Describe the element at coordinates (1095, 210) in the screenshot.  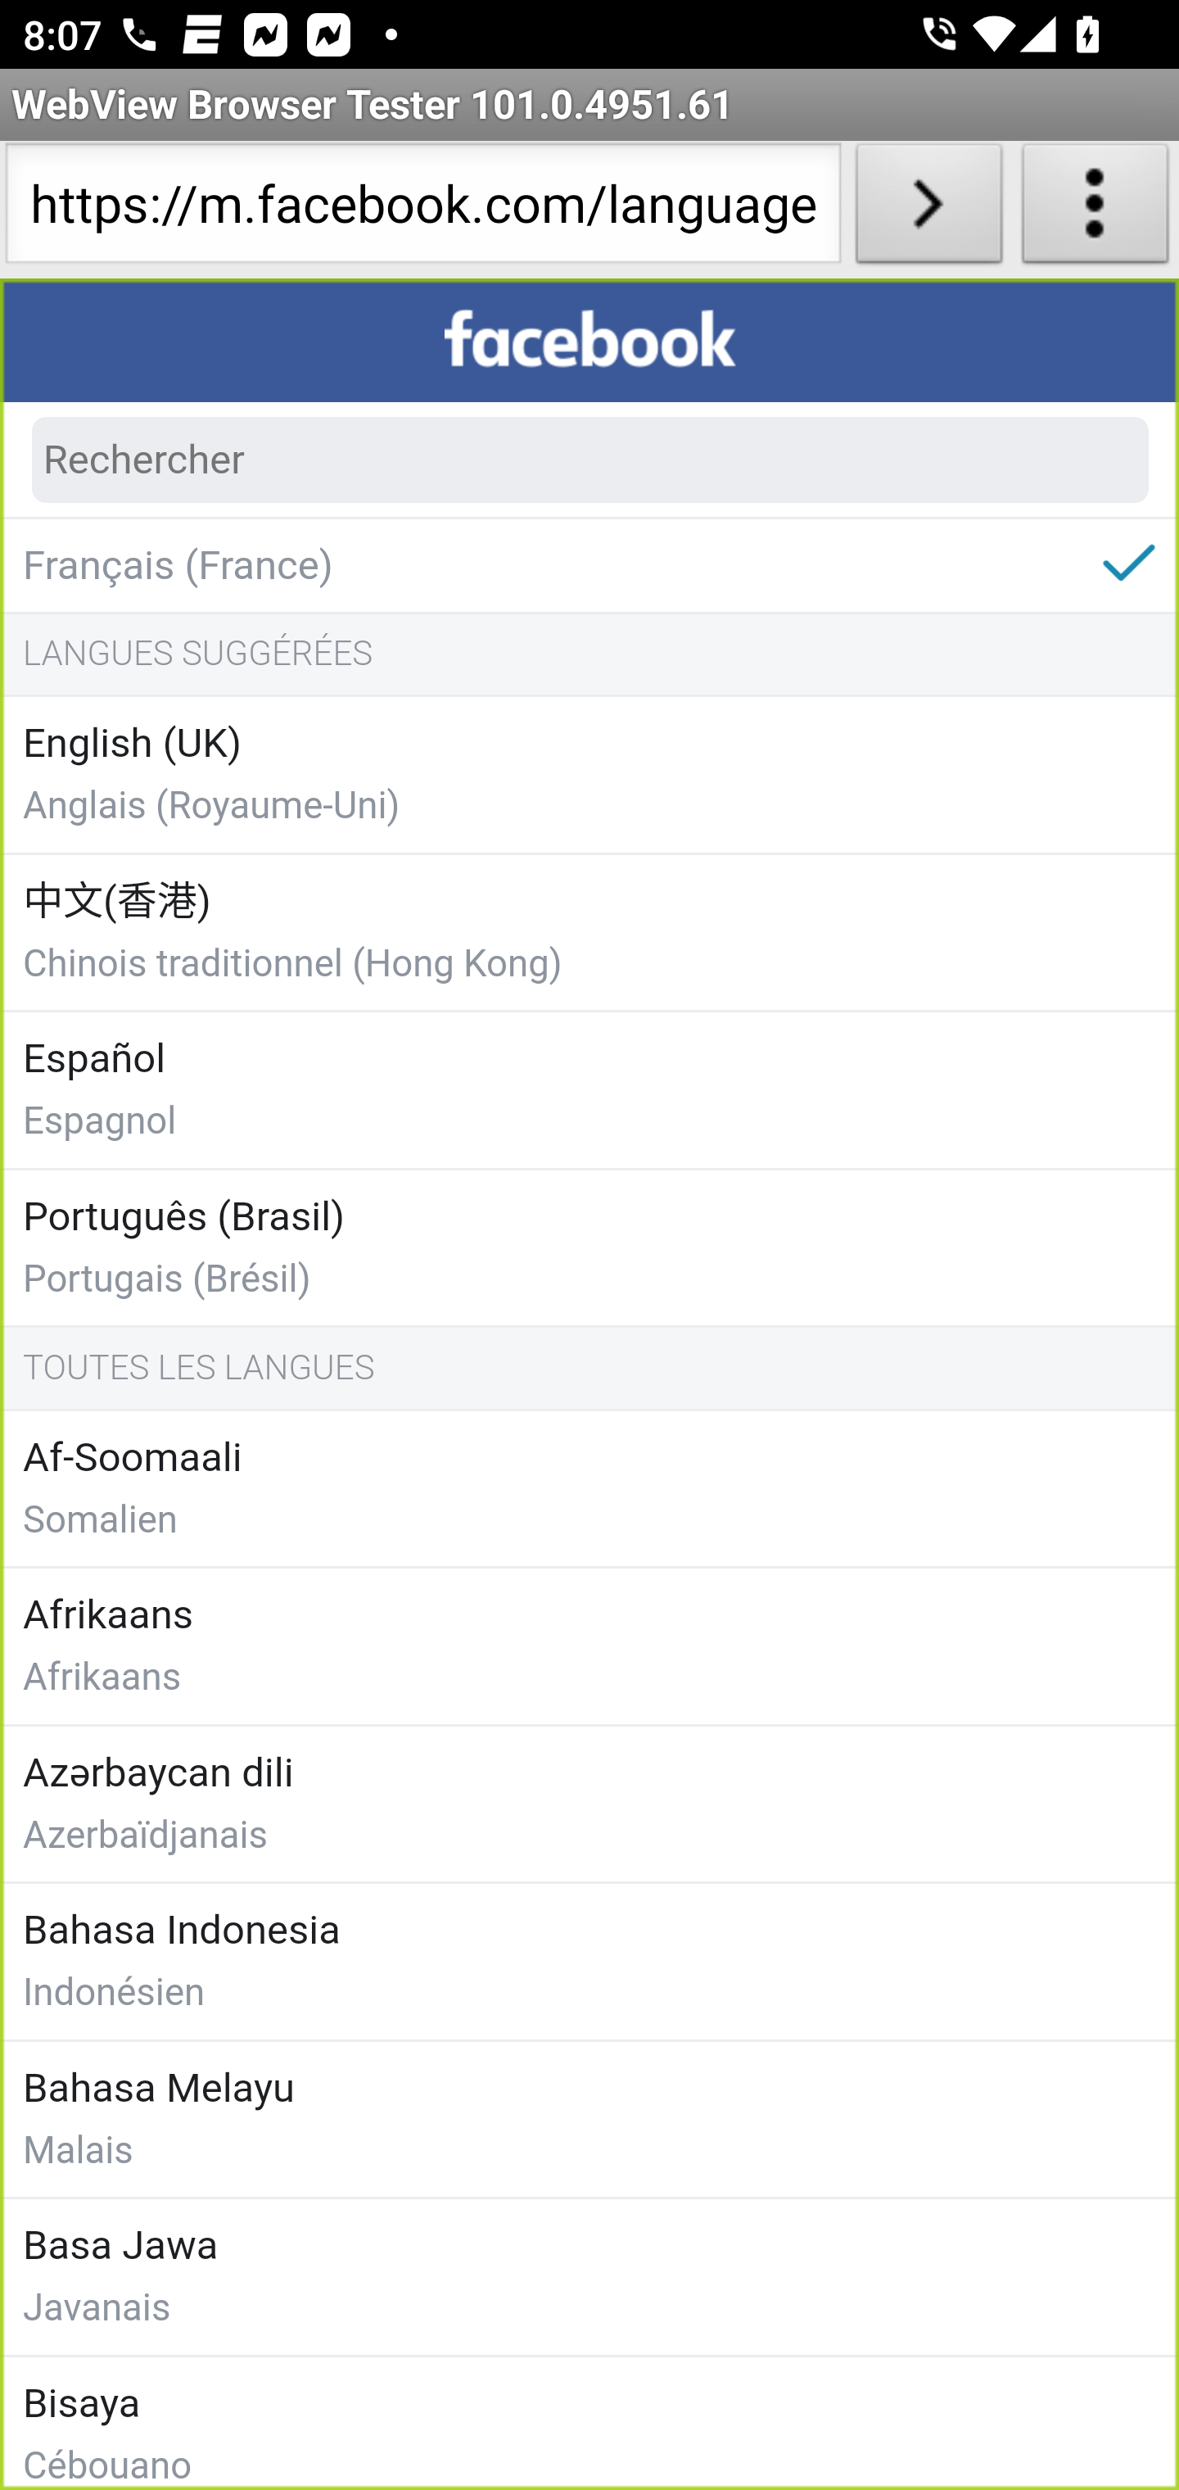
I see `About WebView` at that location.